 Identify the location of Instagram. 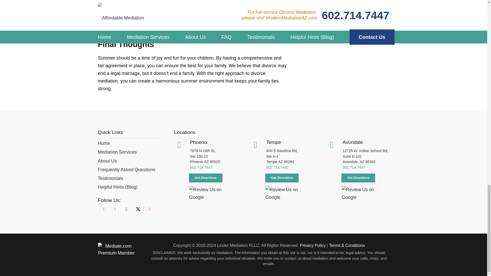
(126, 210).